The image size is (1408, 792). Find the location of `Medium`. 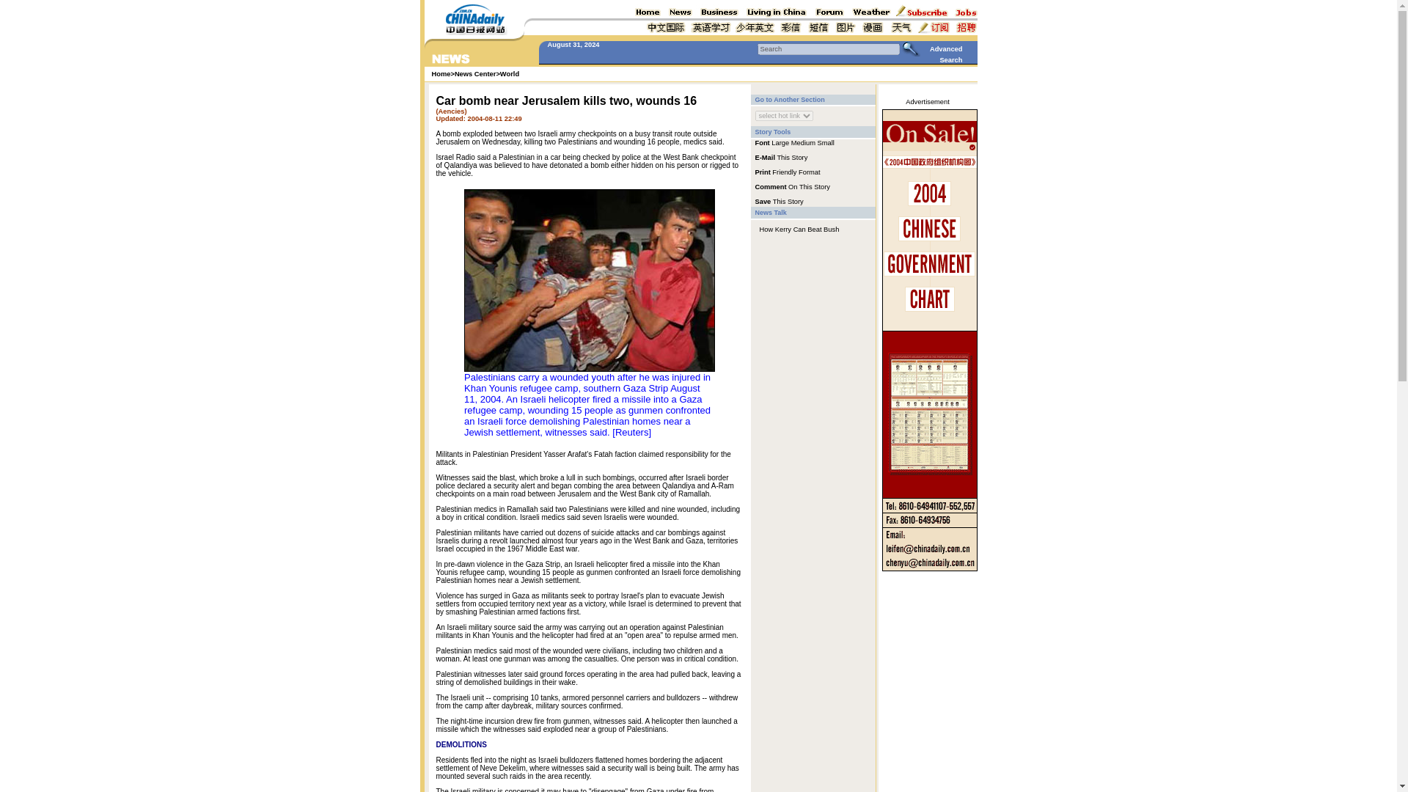

Medium is located at coordinates (803, 142).